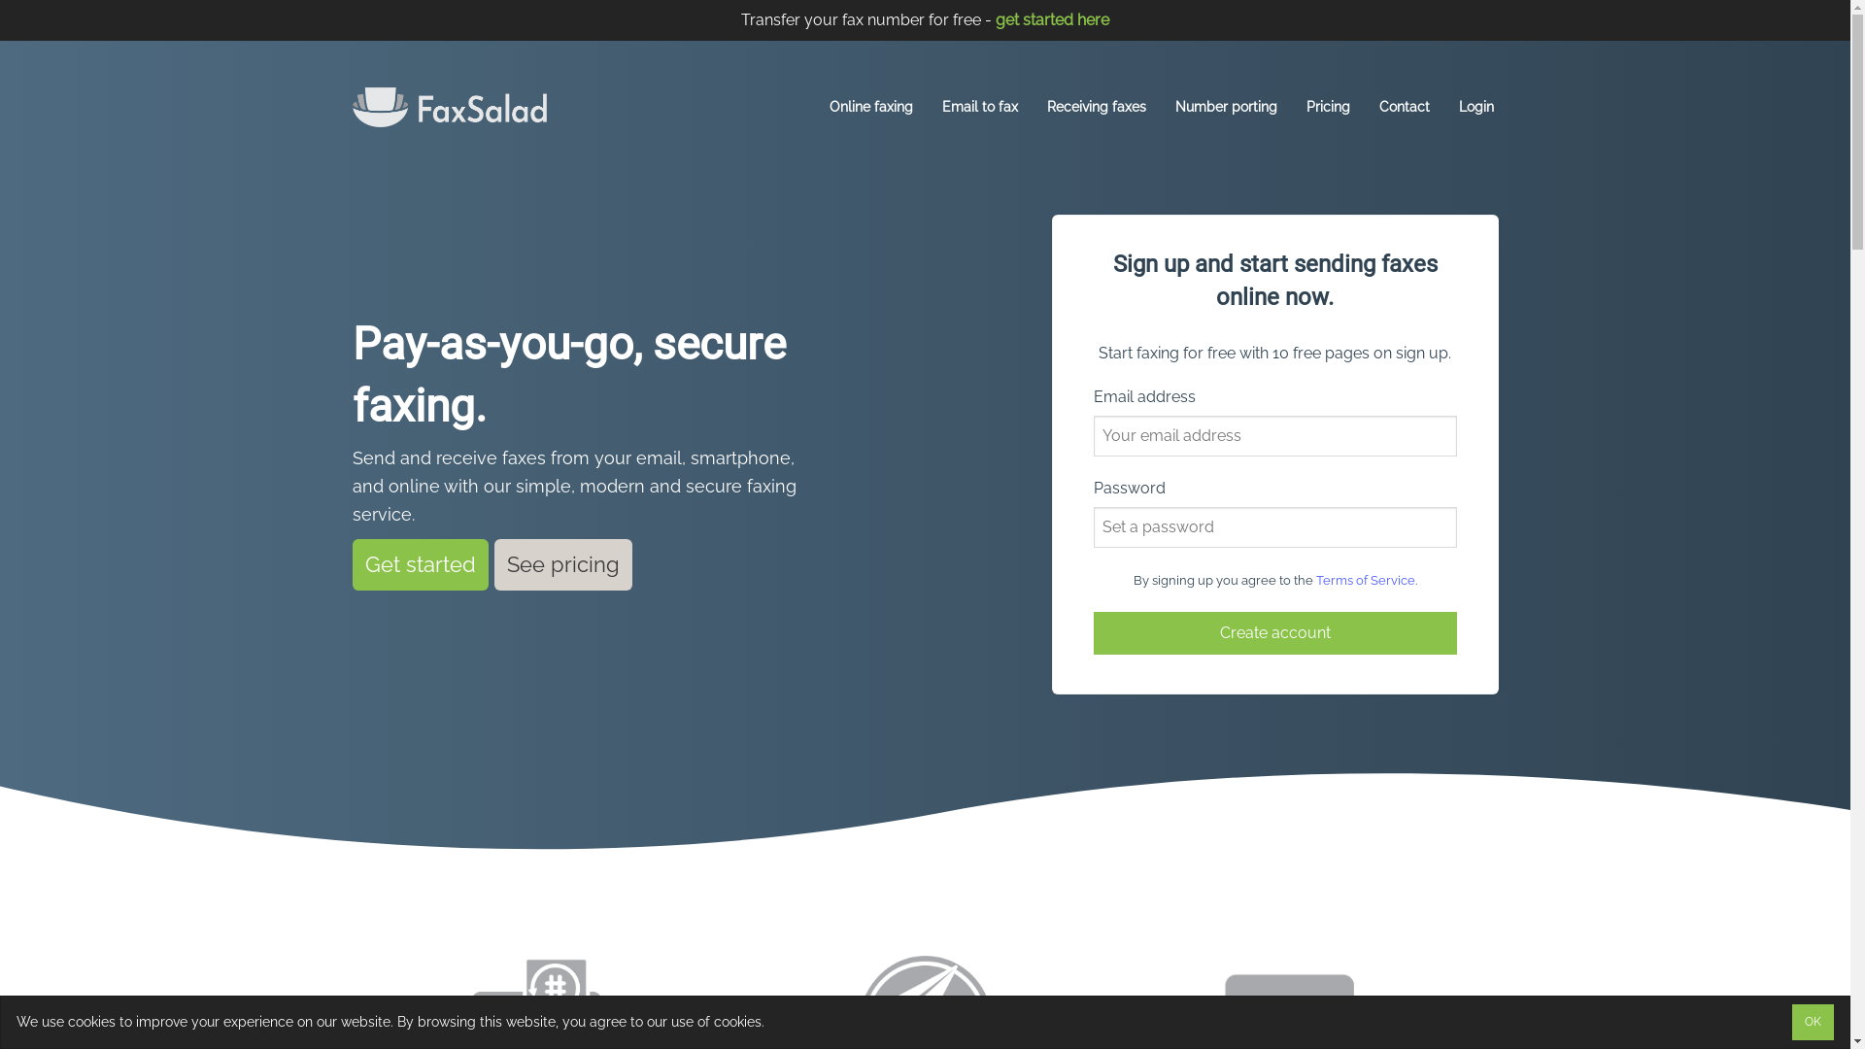 This screenshot has height=1049, width=1865. Describe the element at coordinates (1053, 19) in the screenshot. I see `get started here` at that location.